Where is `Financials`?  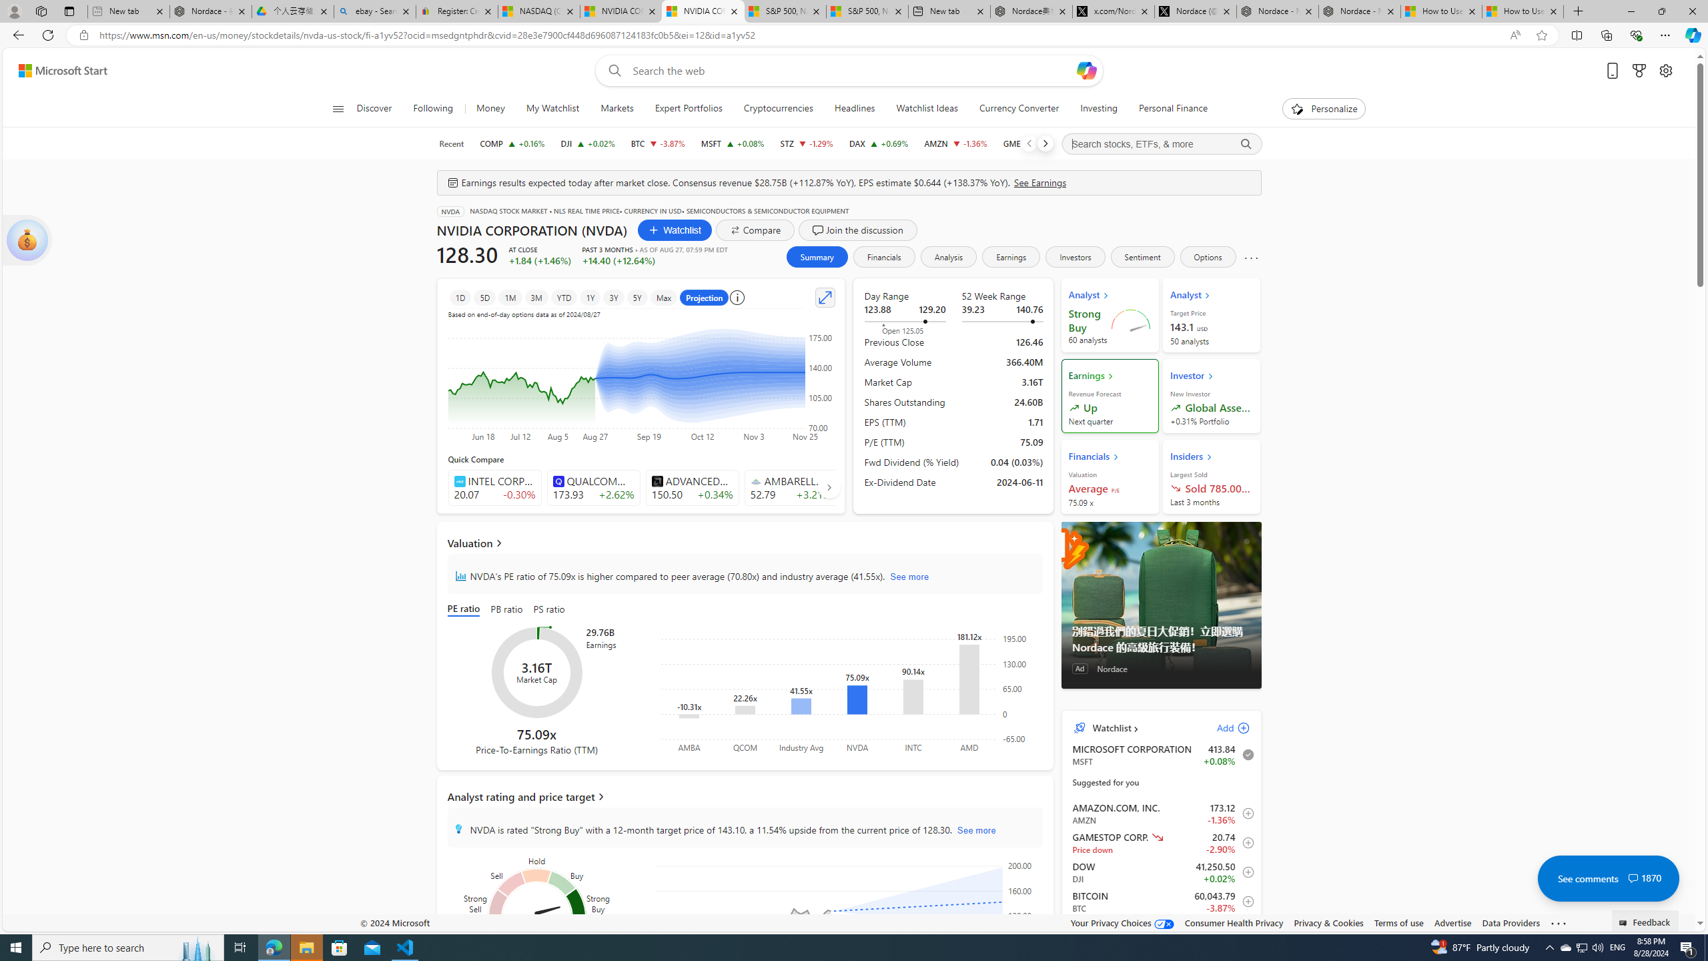
Financials is located at coordinates (883, 256).